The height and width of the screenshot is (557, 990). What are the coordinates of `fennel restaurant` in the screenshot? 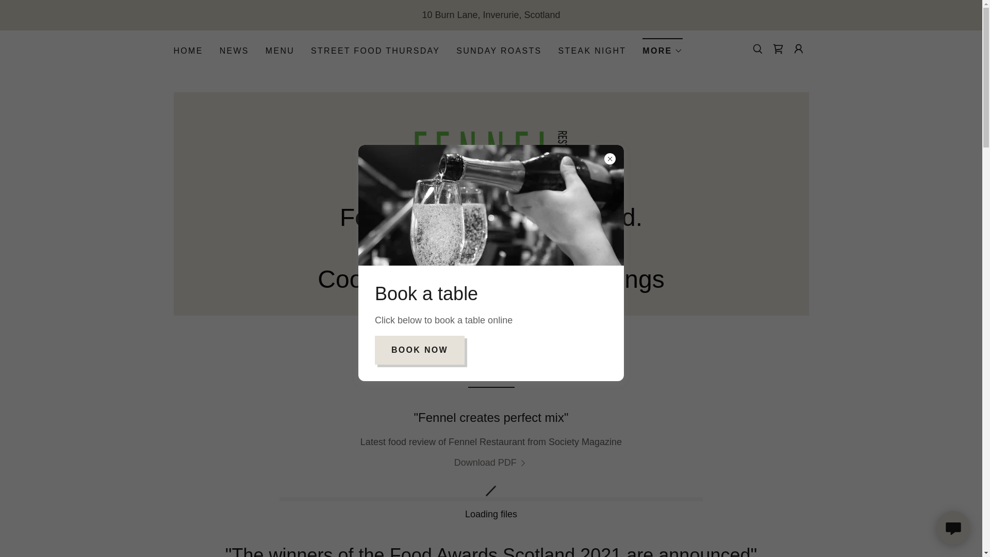 It's located at (491, 153).